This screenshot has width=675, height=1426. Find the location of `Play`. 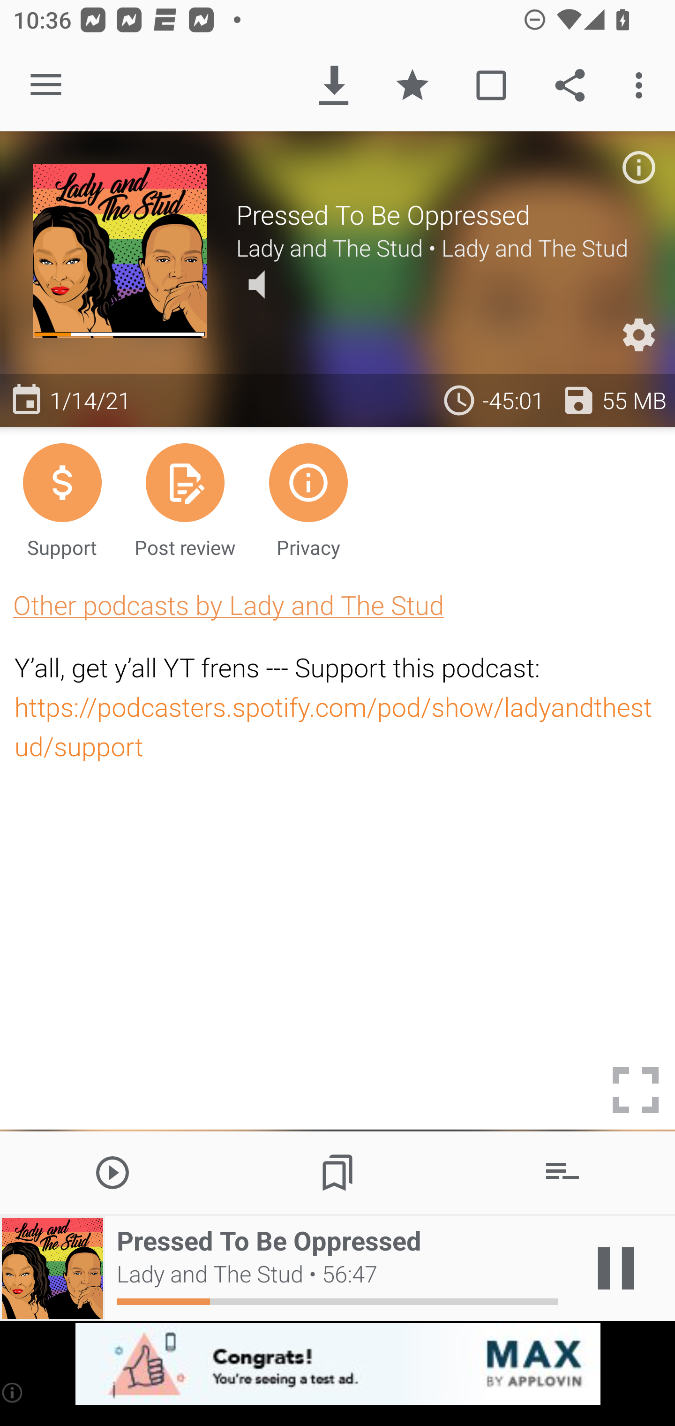

Play is located at coordinates (112, 1172).